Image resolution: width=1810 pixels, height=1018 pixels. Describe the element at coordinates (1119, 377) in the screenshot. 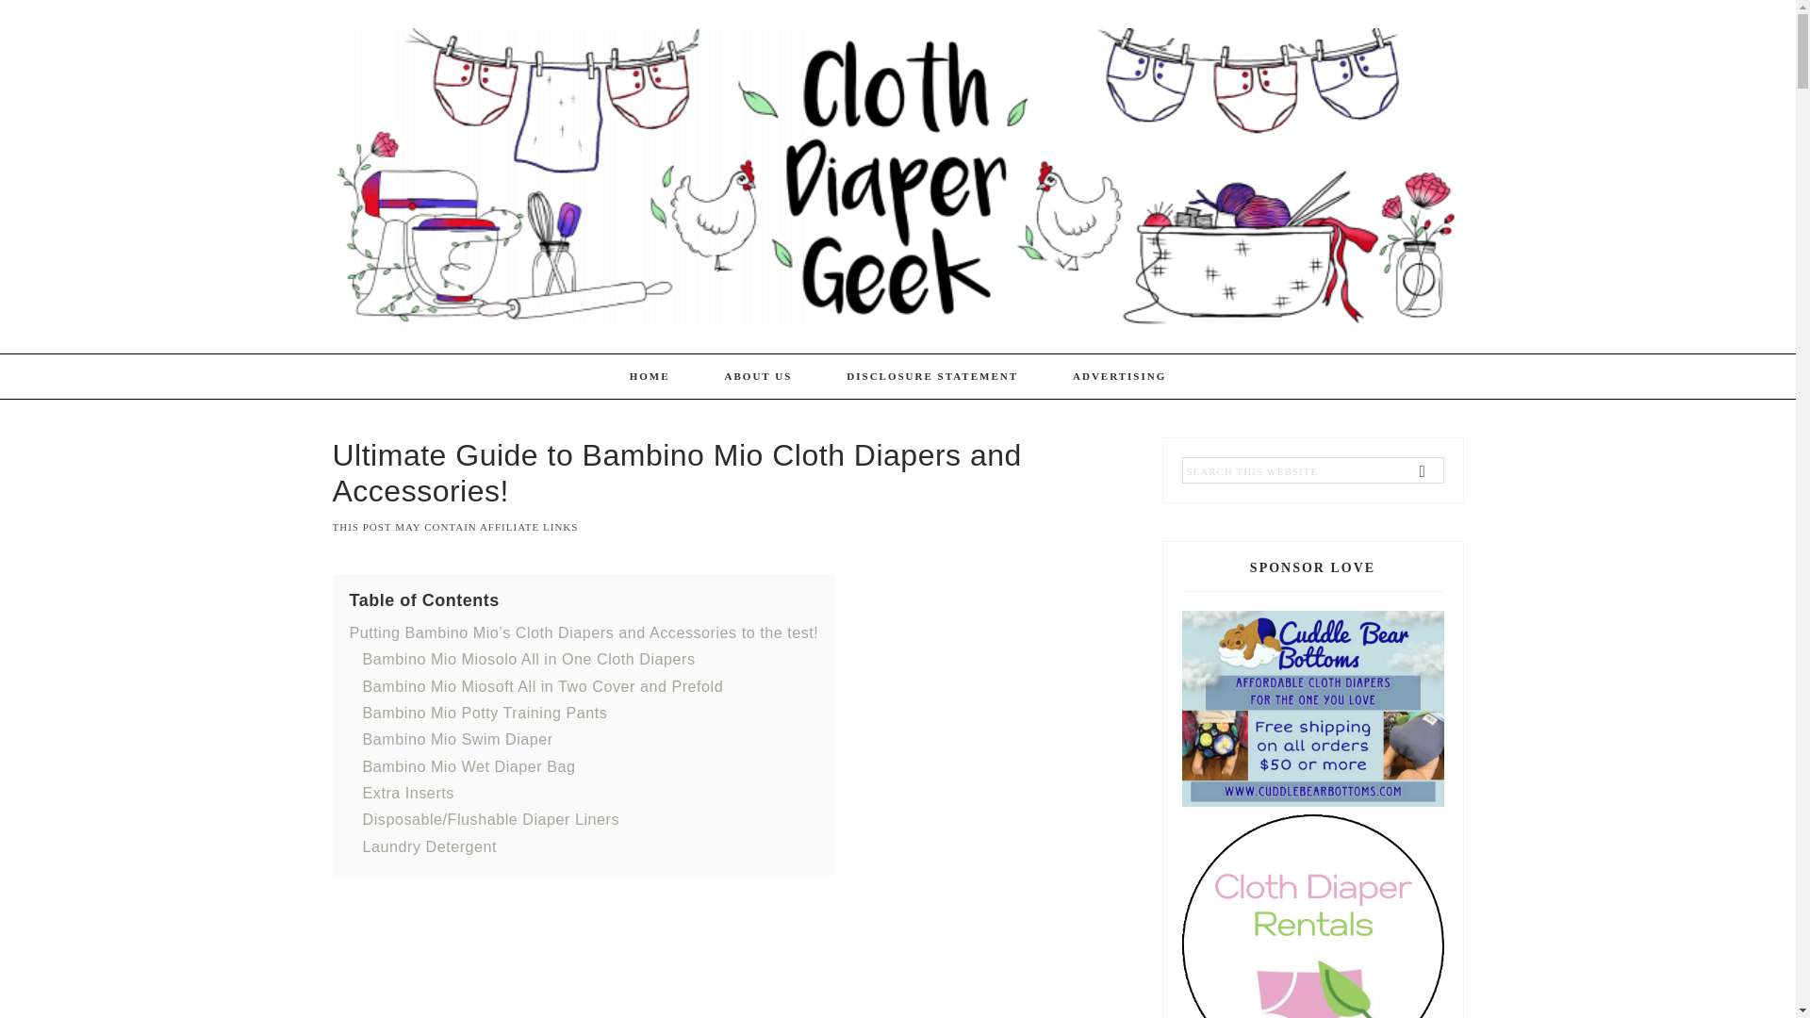

I see `ADVERTISING` at that location.